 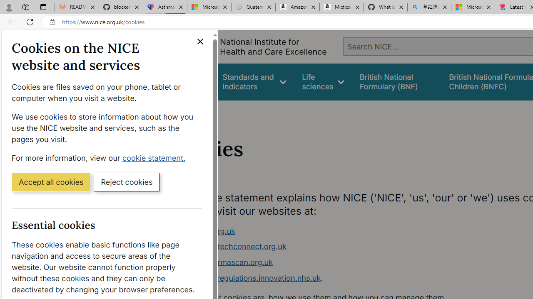 What do you see at coordinates (51, 181) in the screenshot?
I see `Accept all cookies` at bounding box center [51, 181].